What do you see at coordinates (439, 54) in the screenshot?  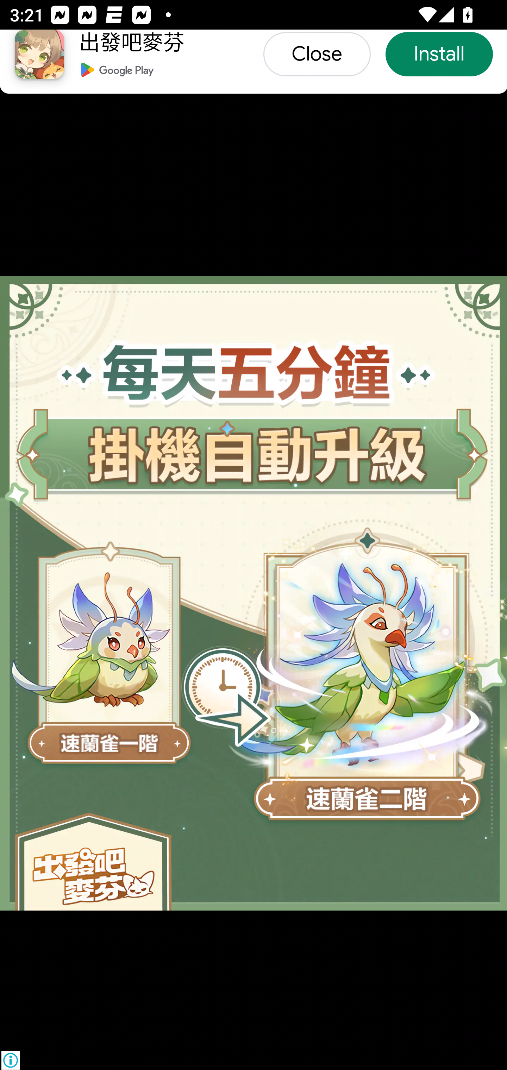 I see `Install` at bounding box center [439, 54].